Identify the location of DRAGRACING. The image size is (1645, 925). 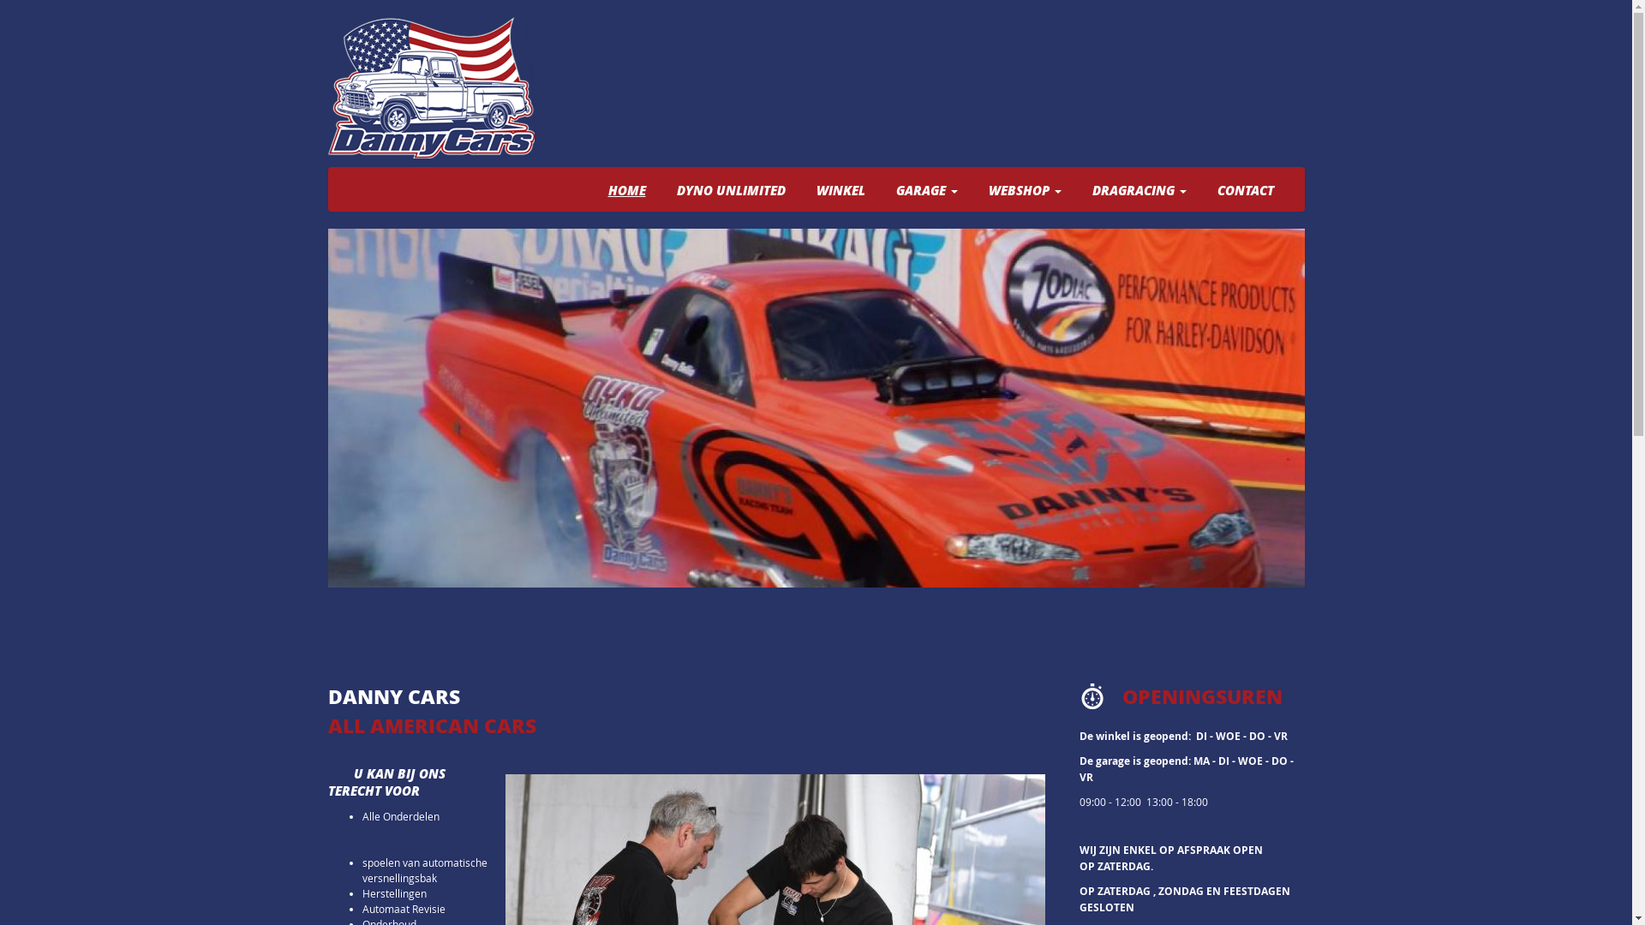
(1140, 190).